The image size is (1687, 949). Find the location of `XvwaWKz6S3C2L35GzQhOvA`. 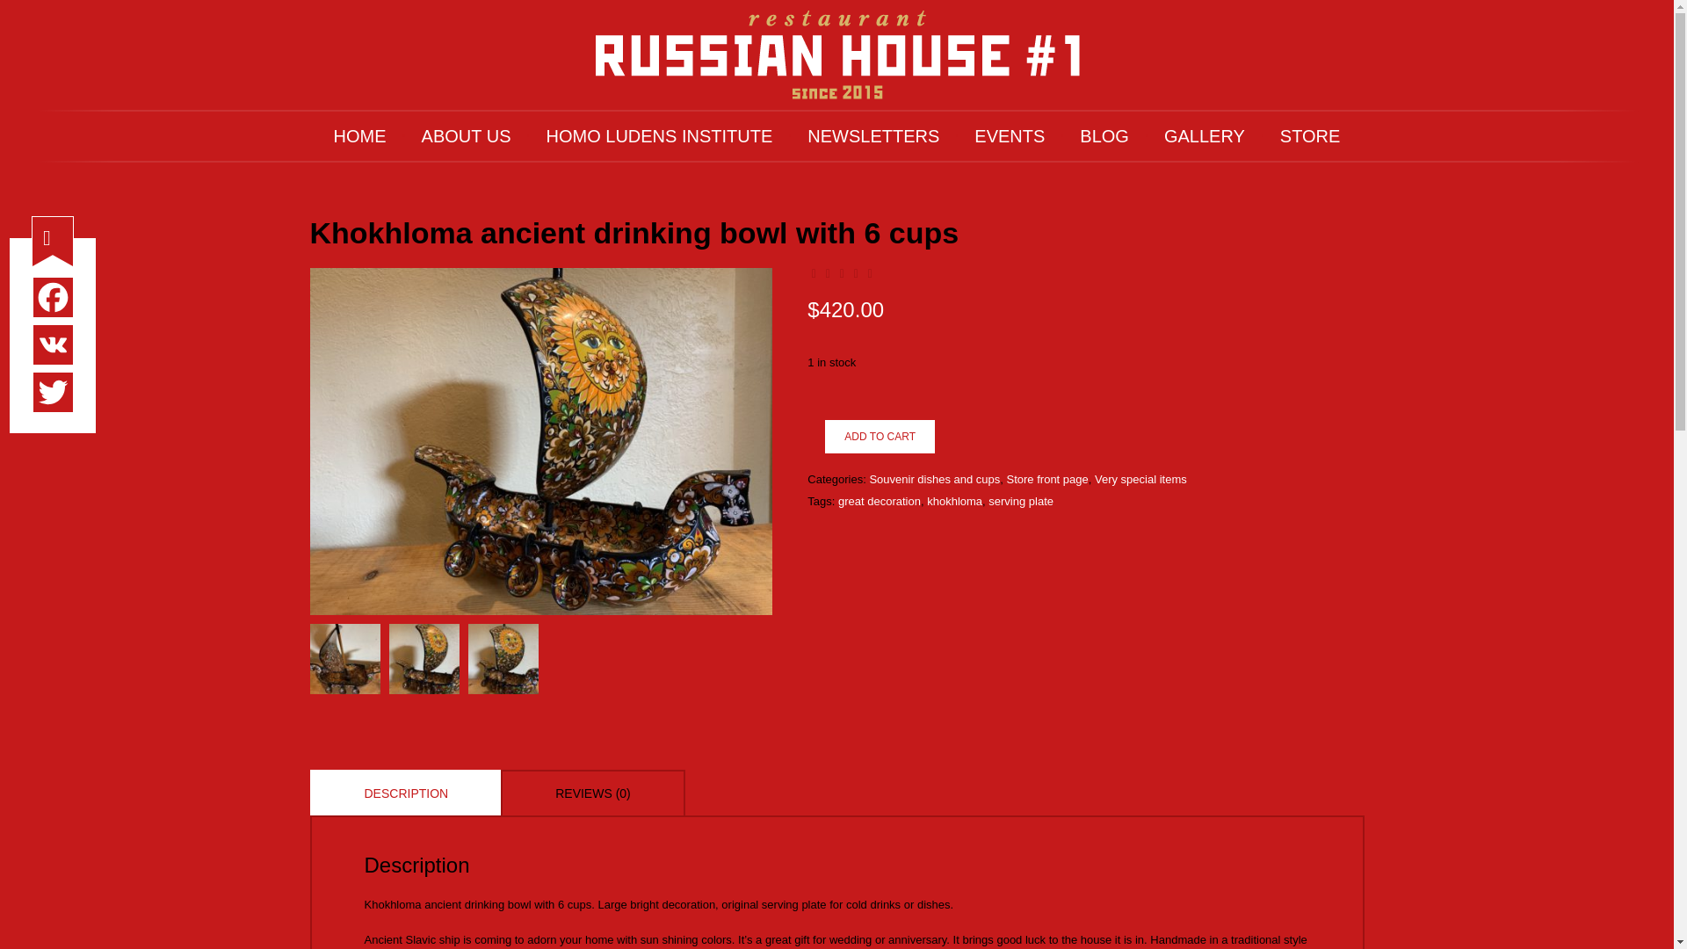

XvwaWKz6S3C2L35GzQhOvA is located at coordinates (540, 441).